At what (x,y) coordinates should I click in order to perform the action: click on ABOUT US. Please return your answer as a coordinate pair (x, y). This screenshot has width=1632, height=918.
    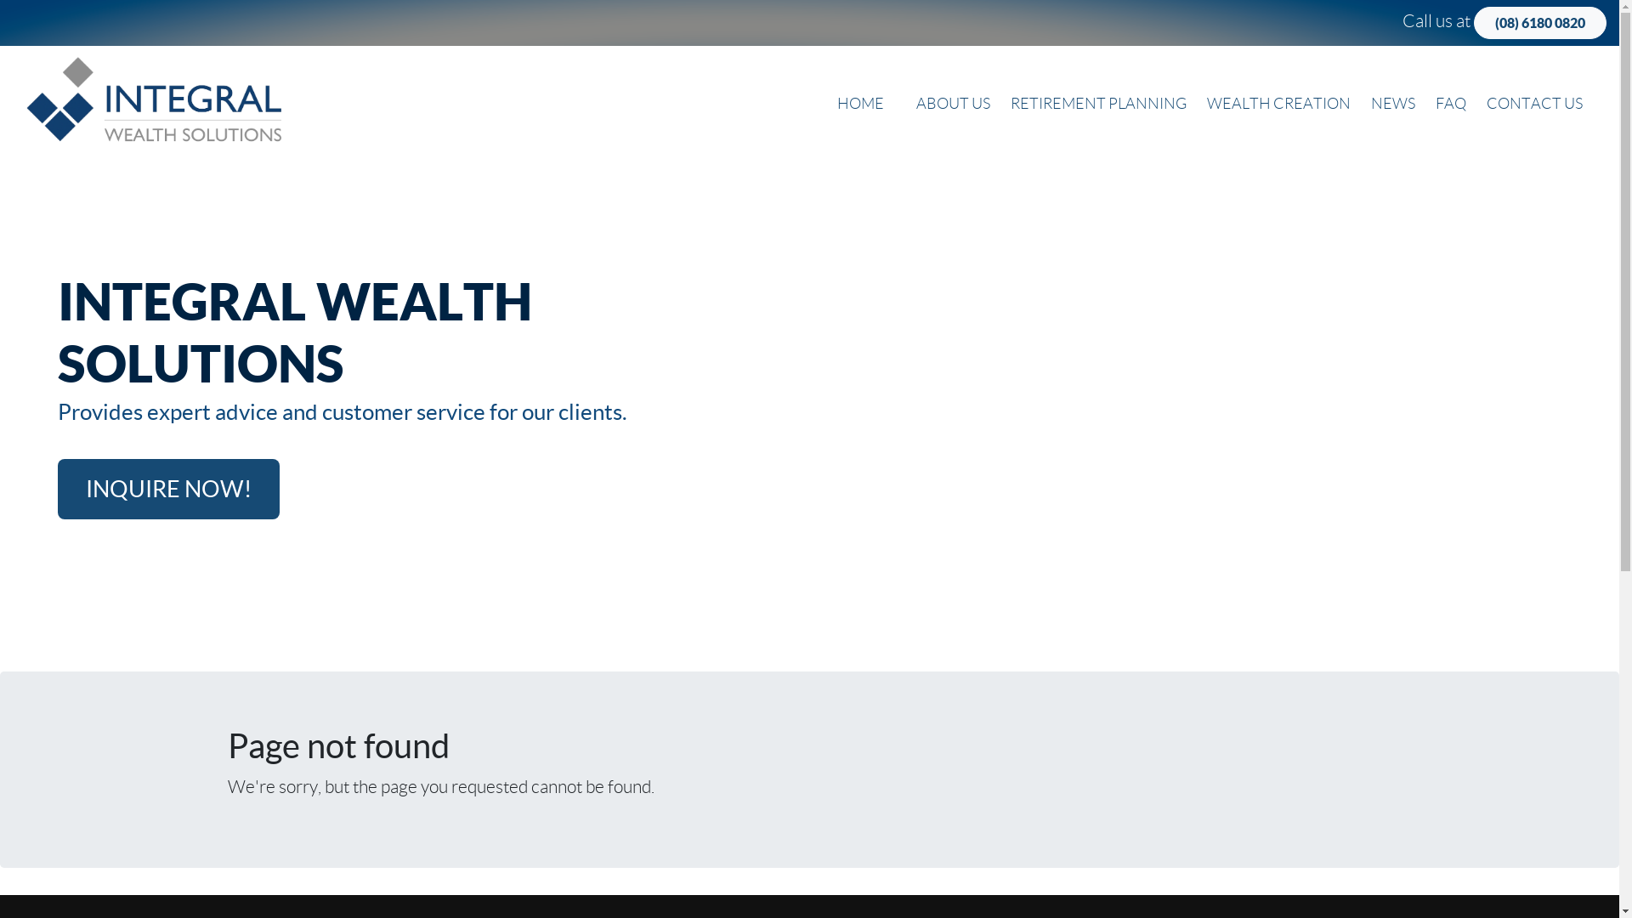
    Looking at the image, I should click on (954, 104).